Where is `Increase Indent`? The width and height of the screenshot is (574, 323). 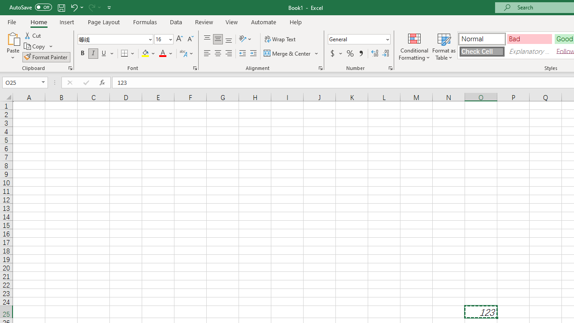 Increase Indent is located at coordinates (253, 54).